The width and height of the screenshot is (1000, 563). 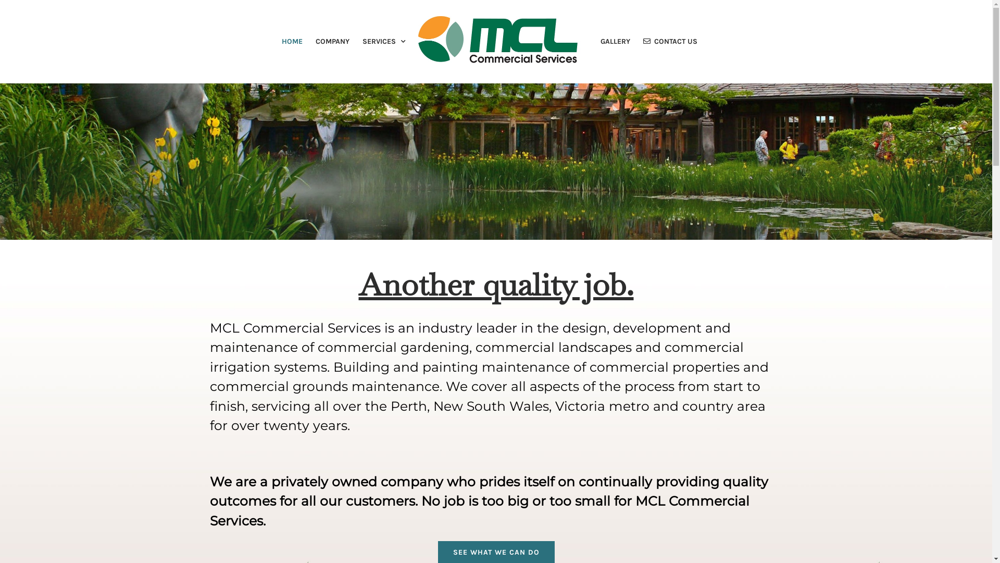 What do you see at coordinates (670, 42) in the screenshot?
I see `CONTACT US` at bounding box center [670, 42].